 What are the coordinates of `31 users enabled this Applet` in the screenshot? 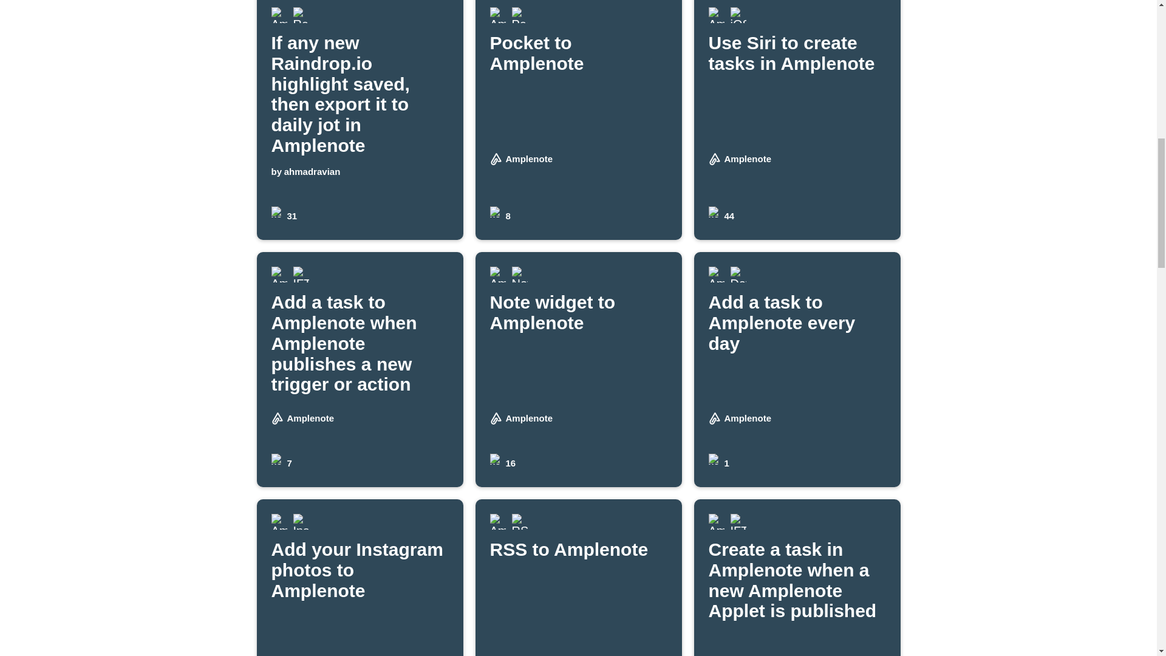 It's located at (300, 15).